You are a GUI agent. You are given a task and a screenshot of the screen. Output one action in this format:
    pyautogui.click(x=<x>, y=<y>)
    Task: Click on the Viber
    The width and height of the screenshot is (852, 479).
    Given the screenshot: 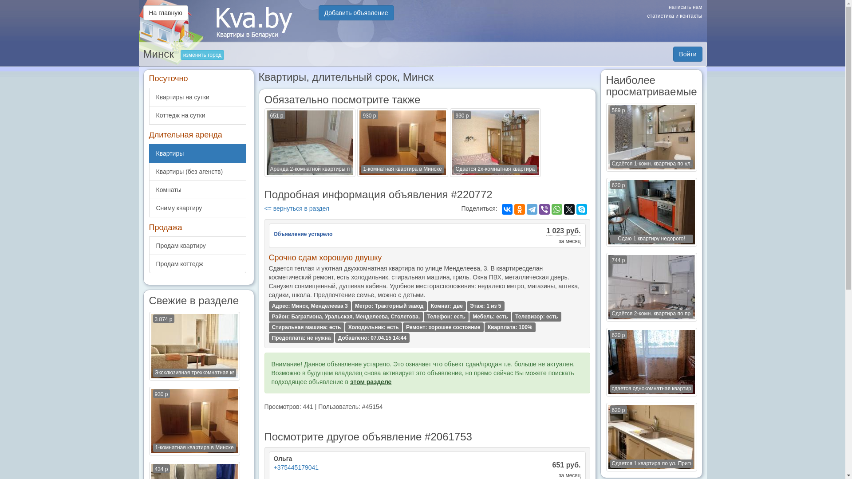 What is the action you would take?
    pyautogui.click(x=544, y=209)
    